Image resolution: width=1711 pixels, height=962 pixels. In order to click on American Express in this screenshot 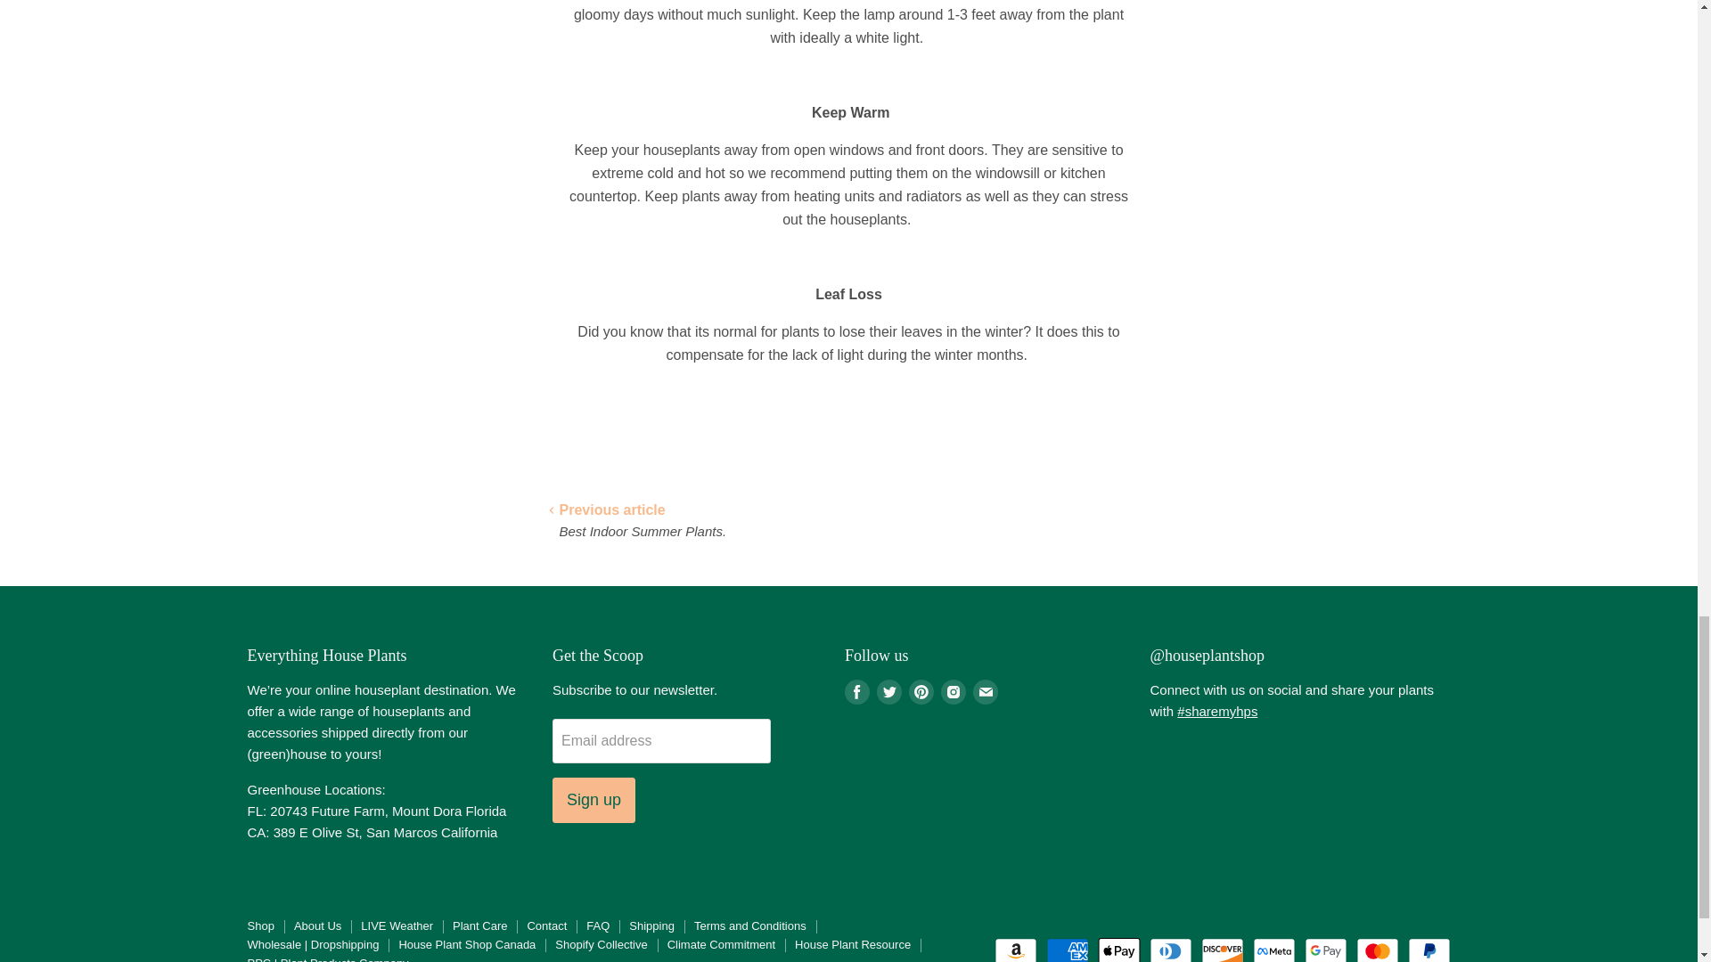, I will do `click(1067, 950)`.